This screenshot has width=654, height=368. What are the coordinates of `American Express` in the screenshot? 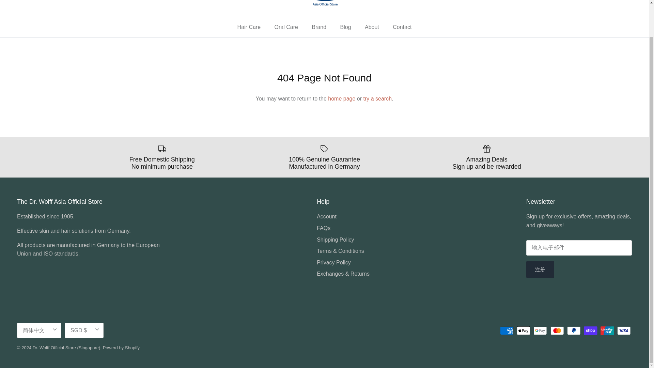 It's located at (507, 331).